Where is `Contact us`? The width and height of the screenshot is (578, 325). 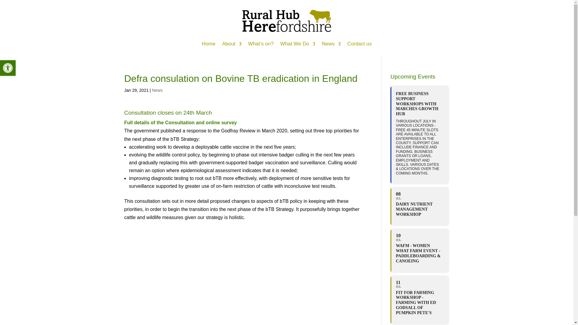
Contact us is located at coordinates (359, 44).